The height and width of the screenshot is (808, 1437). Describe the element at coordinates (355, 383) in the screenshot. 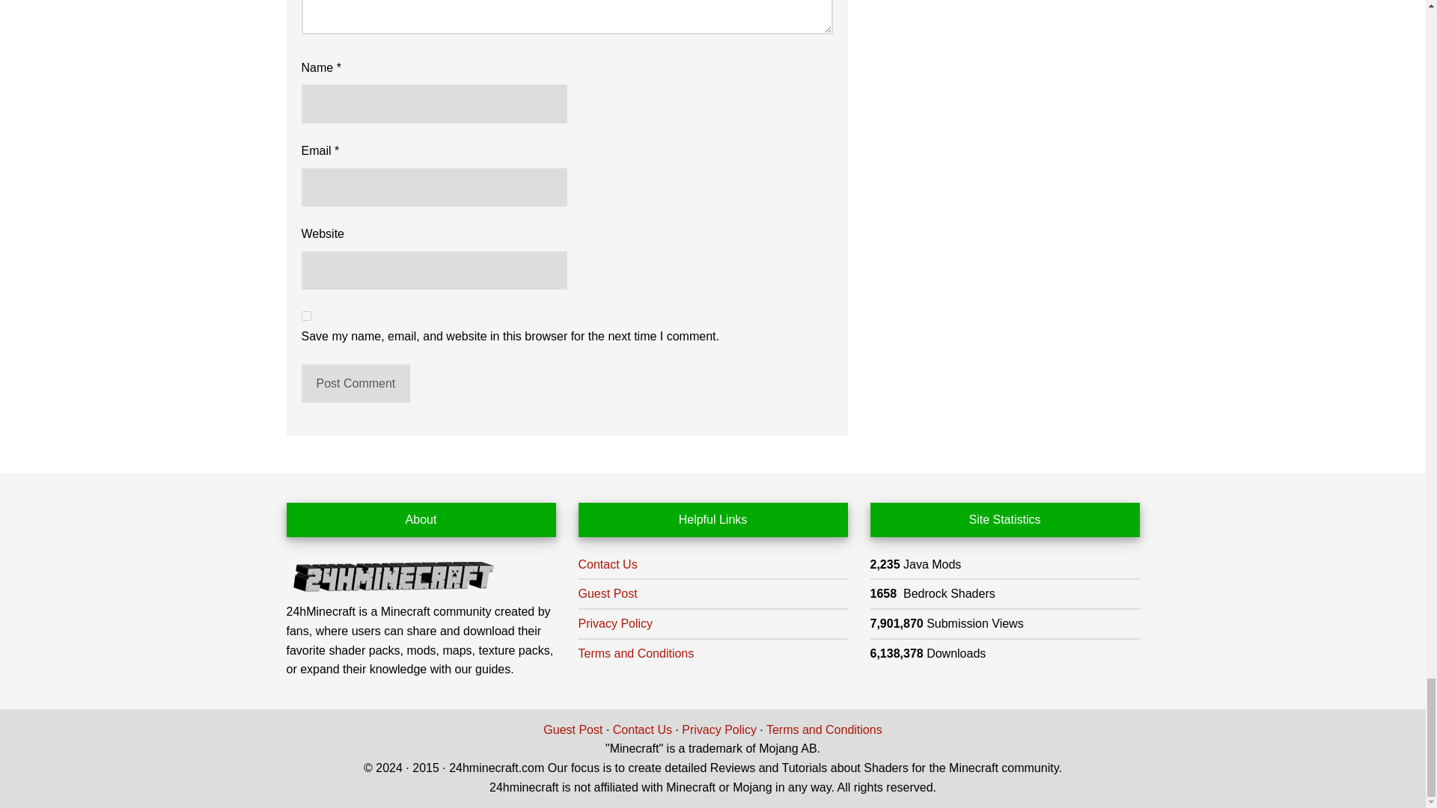

I see `Post Comment` at that location.